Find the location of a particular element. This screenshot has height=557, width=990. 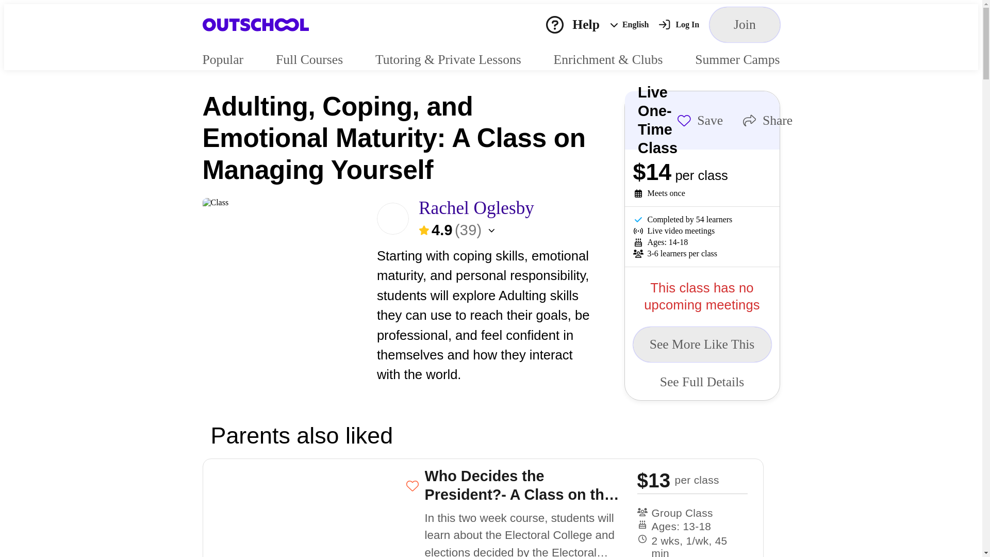

Save is located at coordinates (700, 121).